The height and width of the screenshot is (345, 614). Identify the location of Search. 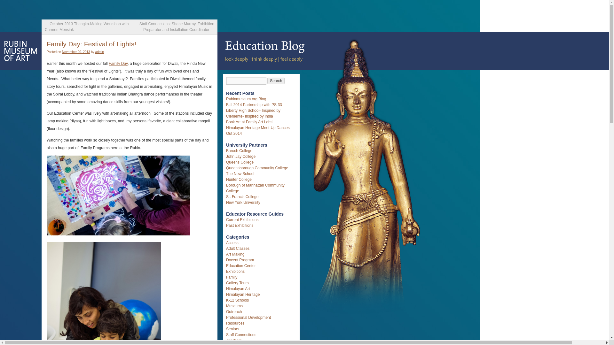
(276, 81).